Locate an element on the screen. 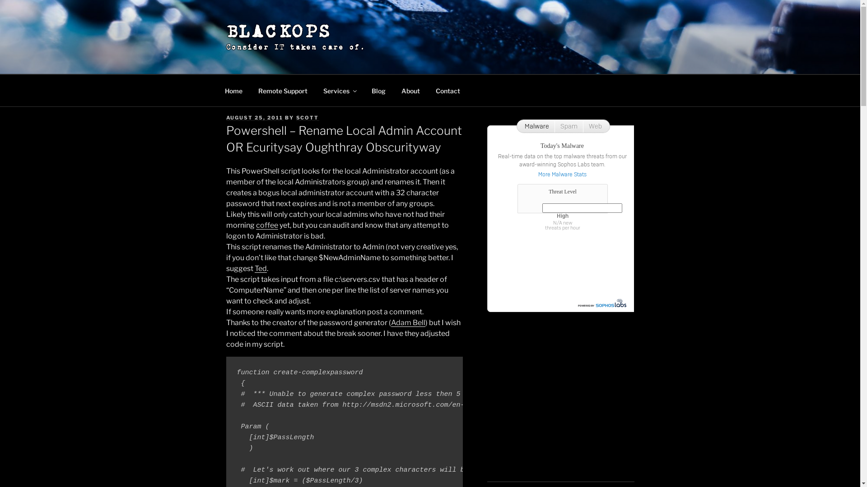  AUGUST 25, 2011 is located at coordinates (255, 118).